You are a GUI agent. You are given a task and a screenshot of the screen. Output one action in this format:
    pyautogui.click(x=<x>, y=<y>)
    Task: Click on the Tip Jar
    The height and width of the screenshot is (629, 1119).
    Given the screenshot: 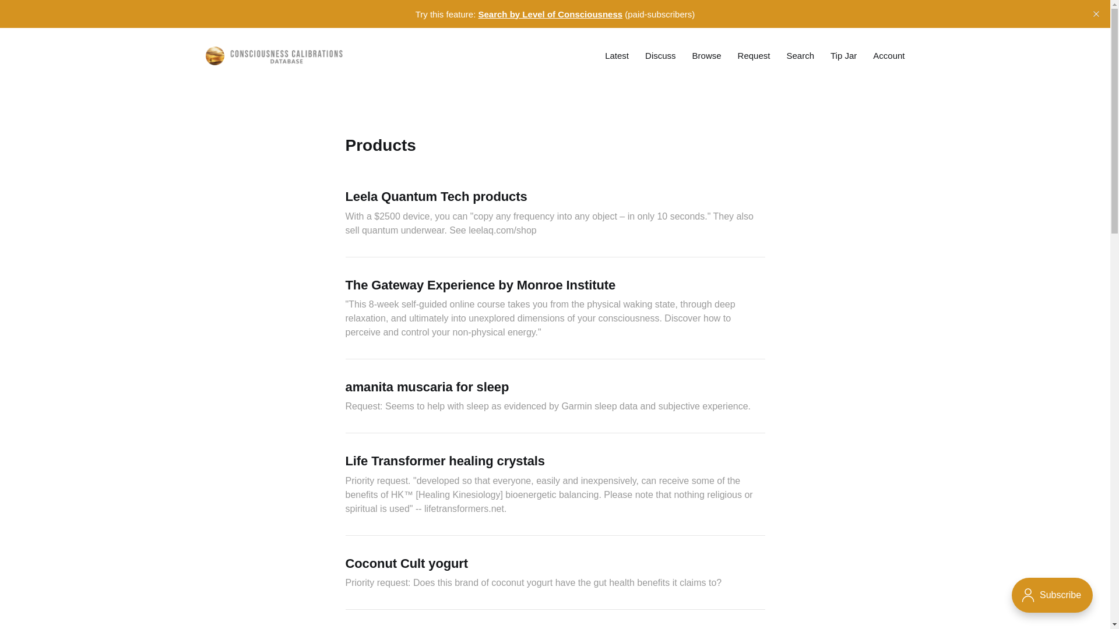 What is the action you would take?
    pyautogui.click(x=843, y=55)
    